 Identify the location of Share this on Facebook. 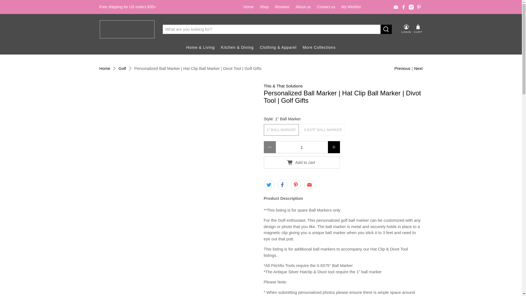
(282, 185).